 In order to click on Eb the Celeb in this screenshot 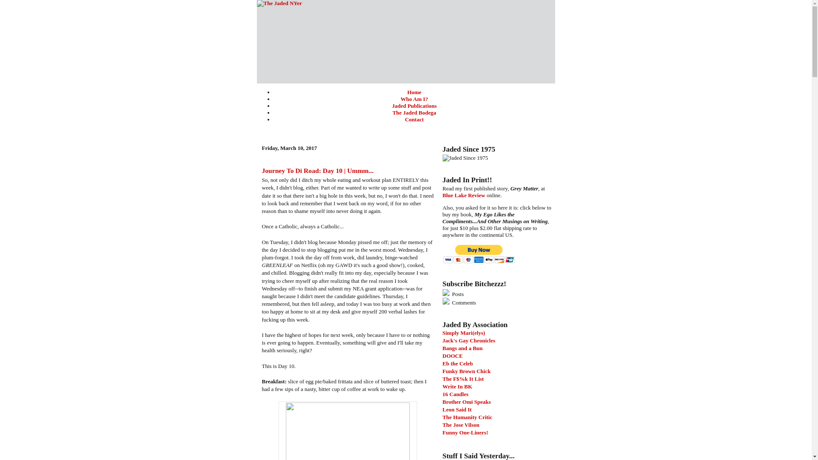, I will do `click(458, 363)`.